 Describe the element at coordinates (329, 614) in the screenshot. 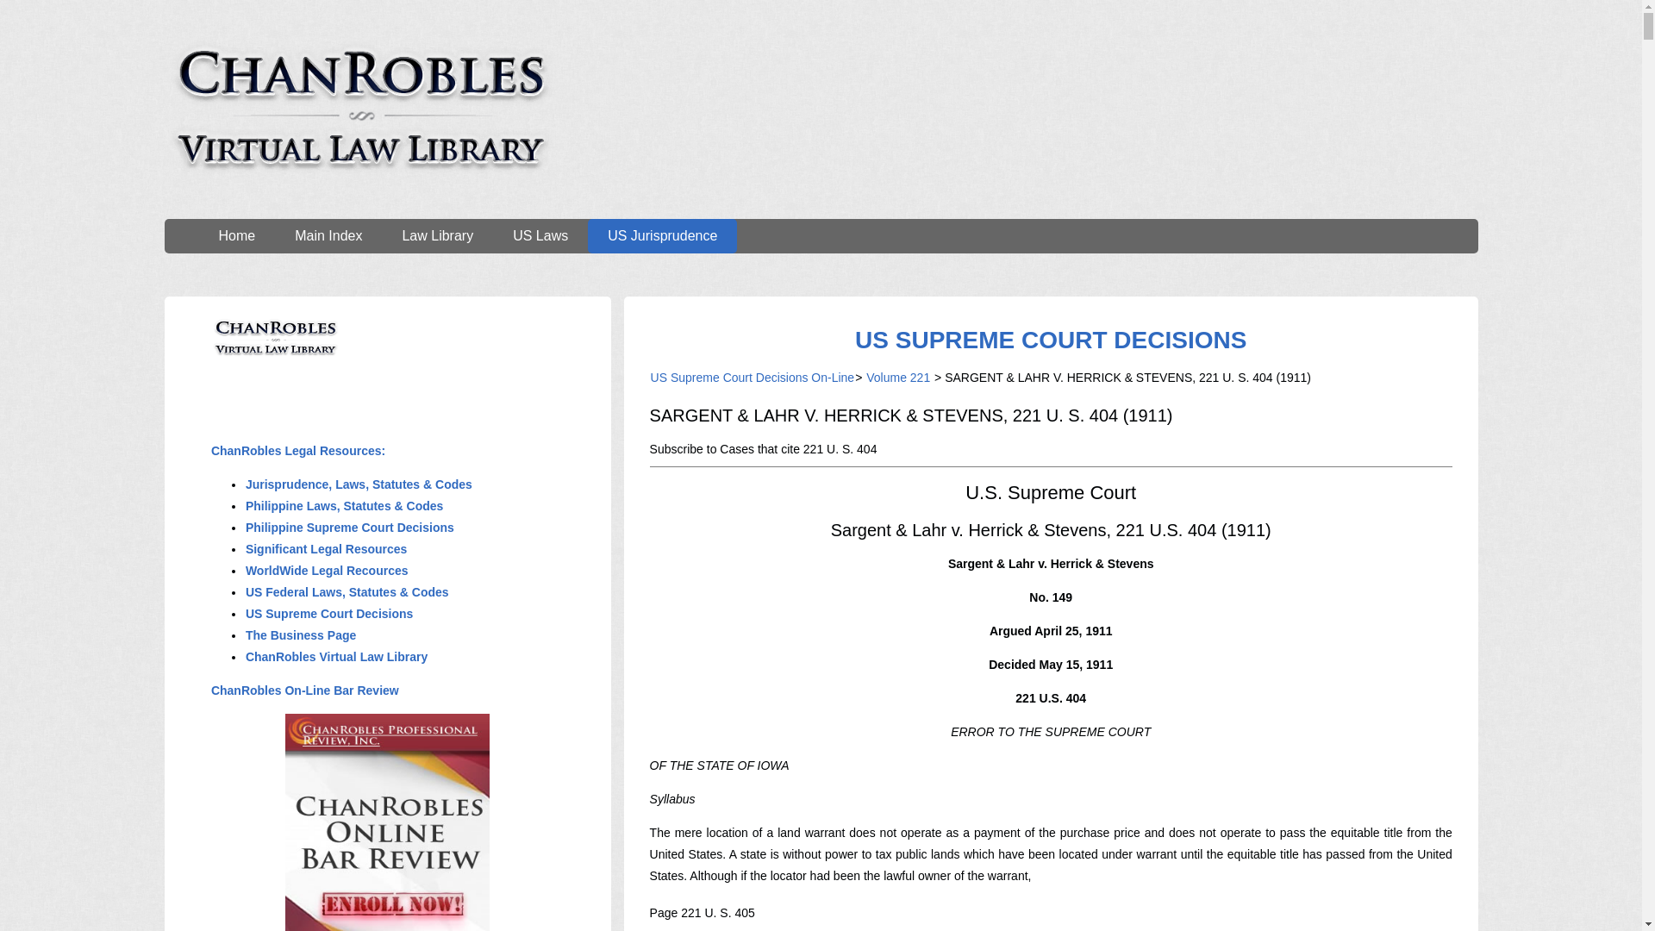

I see `US Supreme Court Decisions` at that location.